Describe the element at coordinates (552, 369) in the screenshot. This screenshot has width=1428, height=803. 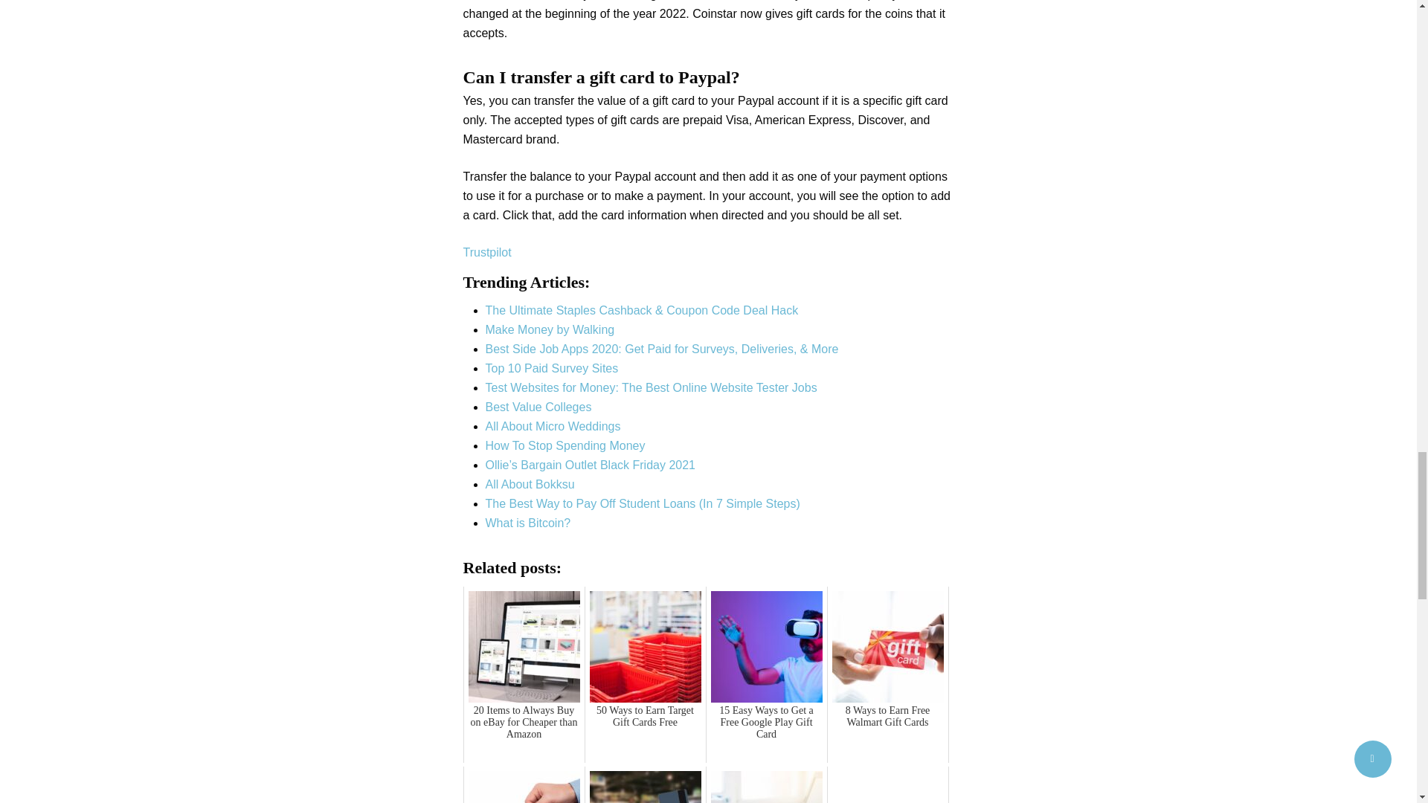
I see `Top 10 Paid Survey Sites` at that location.